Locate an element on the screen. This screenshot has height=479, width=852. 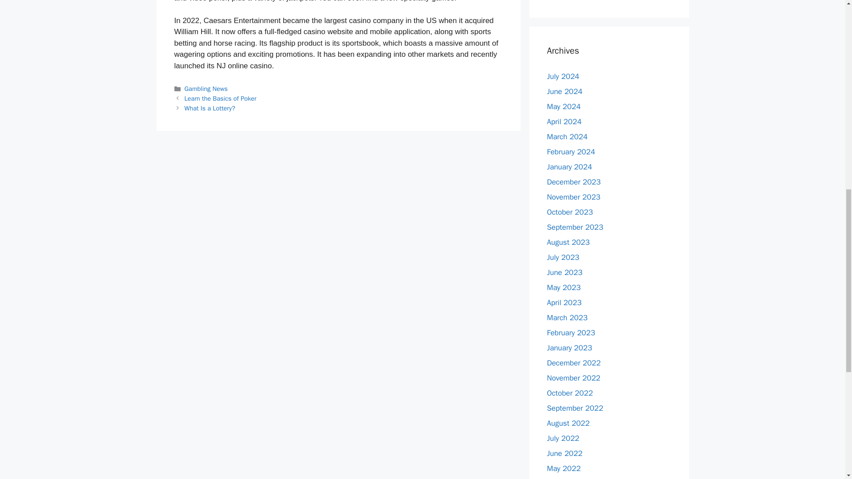
December 2022 is located at coordinates (573, 363).